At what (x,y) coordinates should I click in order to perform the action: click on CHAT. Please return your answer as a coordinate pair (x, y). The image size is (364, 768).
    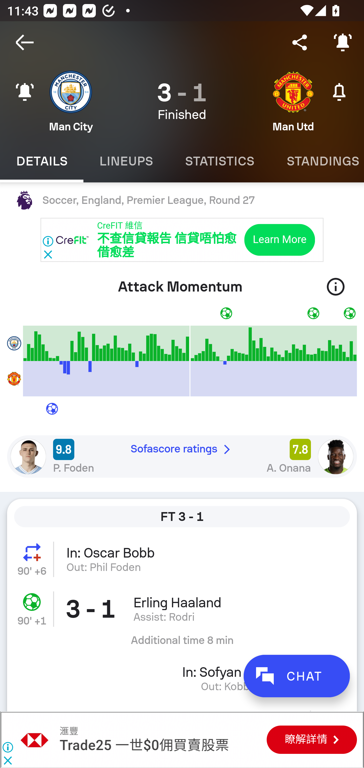
    Looking at the image, I should click on (297, 676).